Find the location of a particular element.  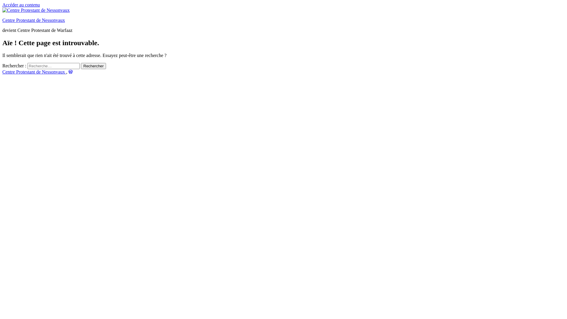

Centre Protestant de Nessonvaux is located at coordinates (34, 72).